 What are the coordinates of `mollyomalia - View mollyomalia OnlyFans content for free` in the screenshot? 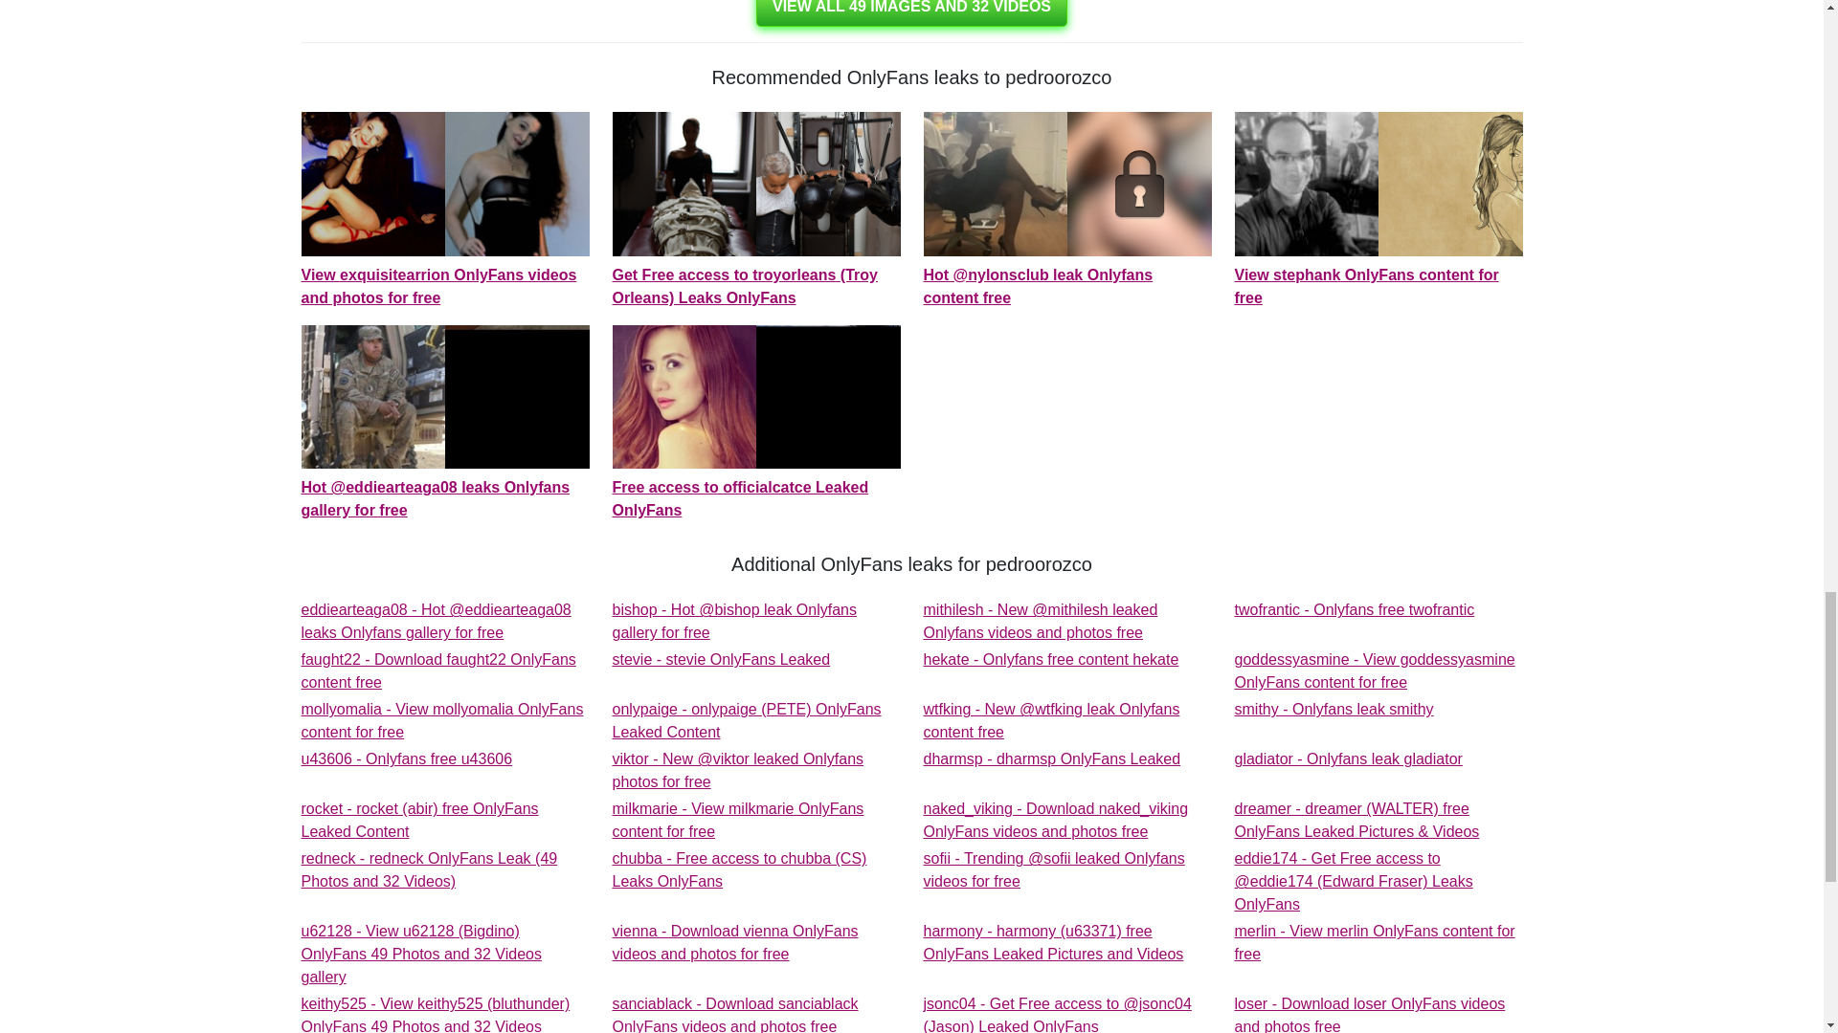 It's located at (911, 13).